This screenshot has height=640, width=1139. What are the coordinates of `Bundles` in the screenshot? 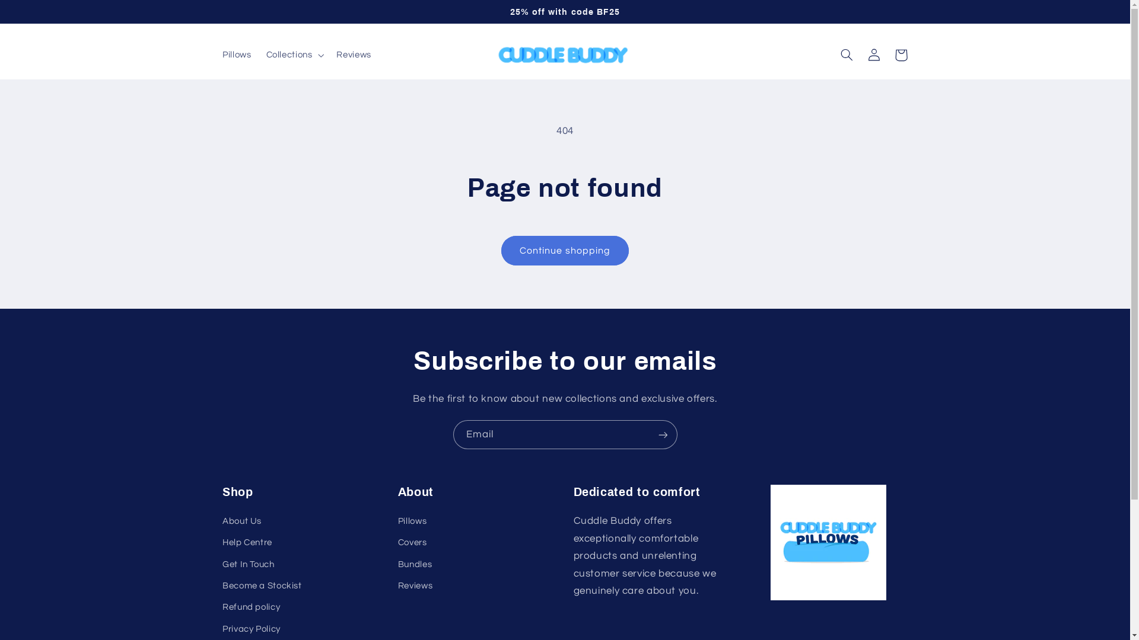 It's located at (415, 564).